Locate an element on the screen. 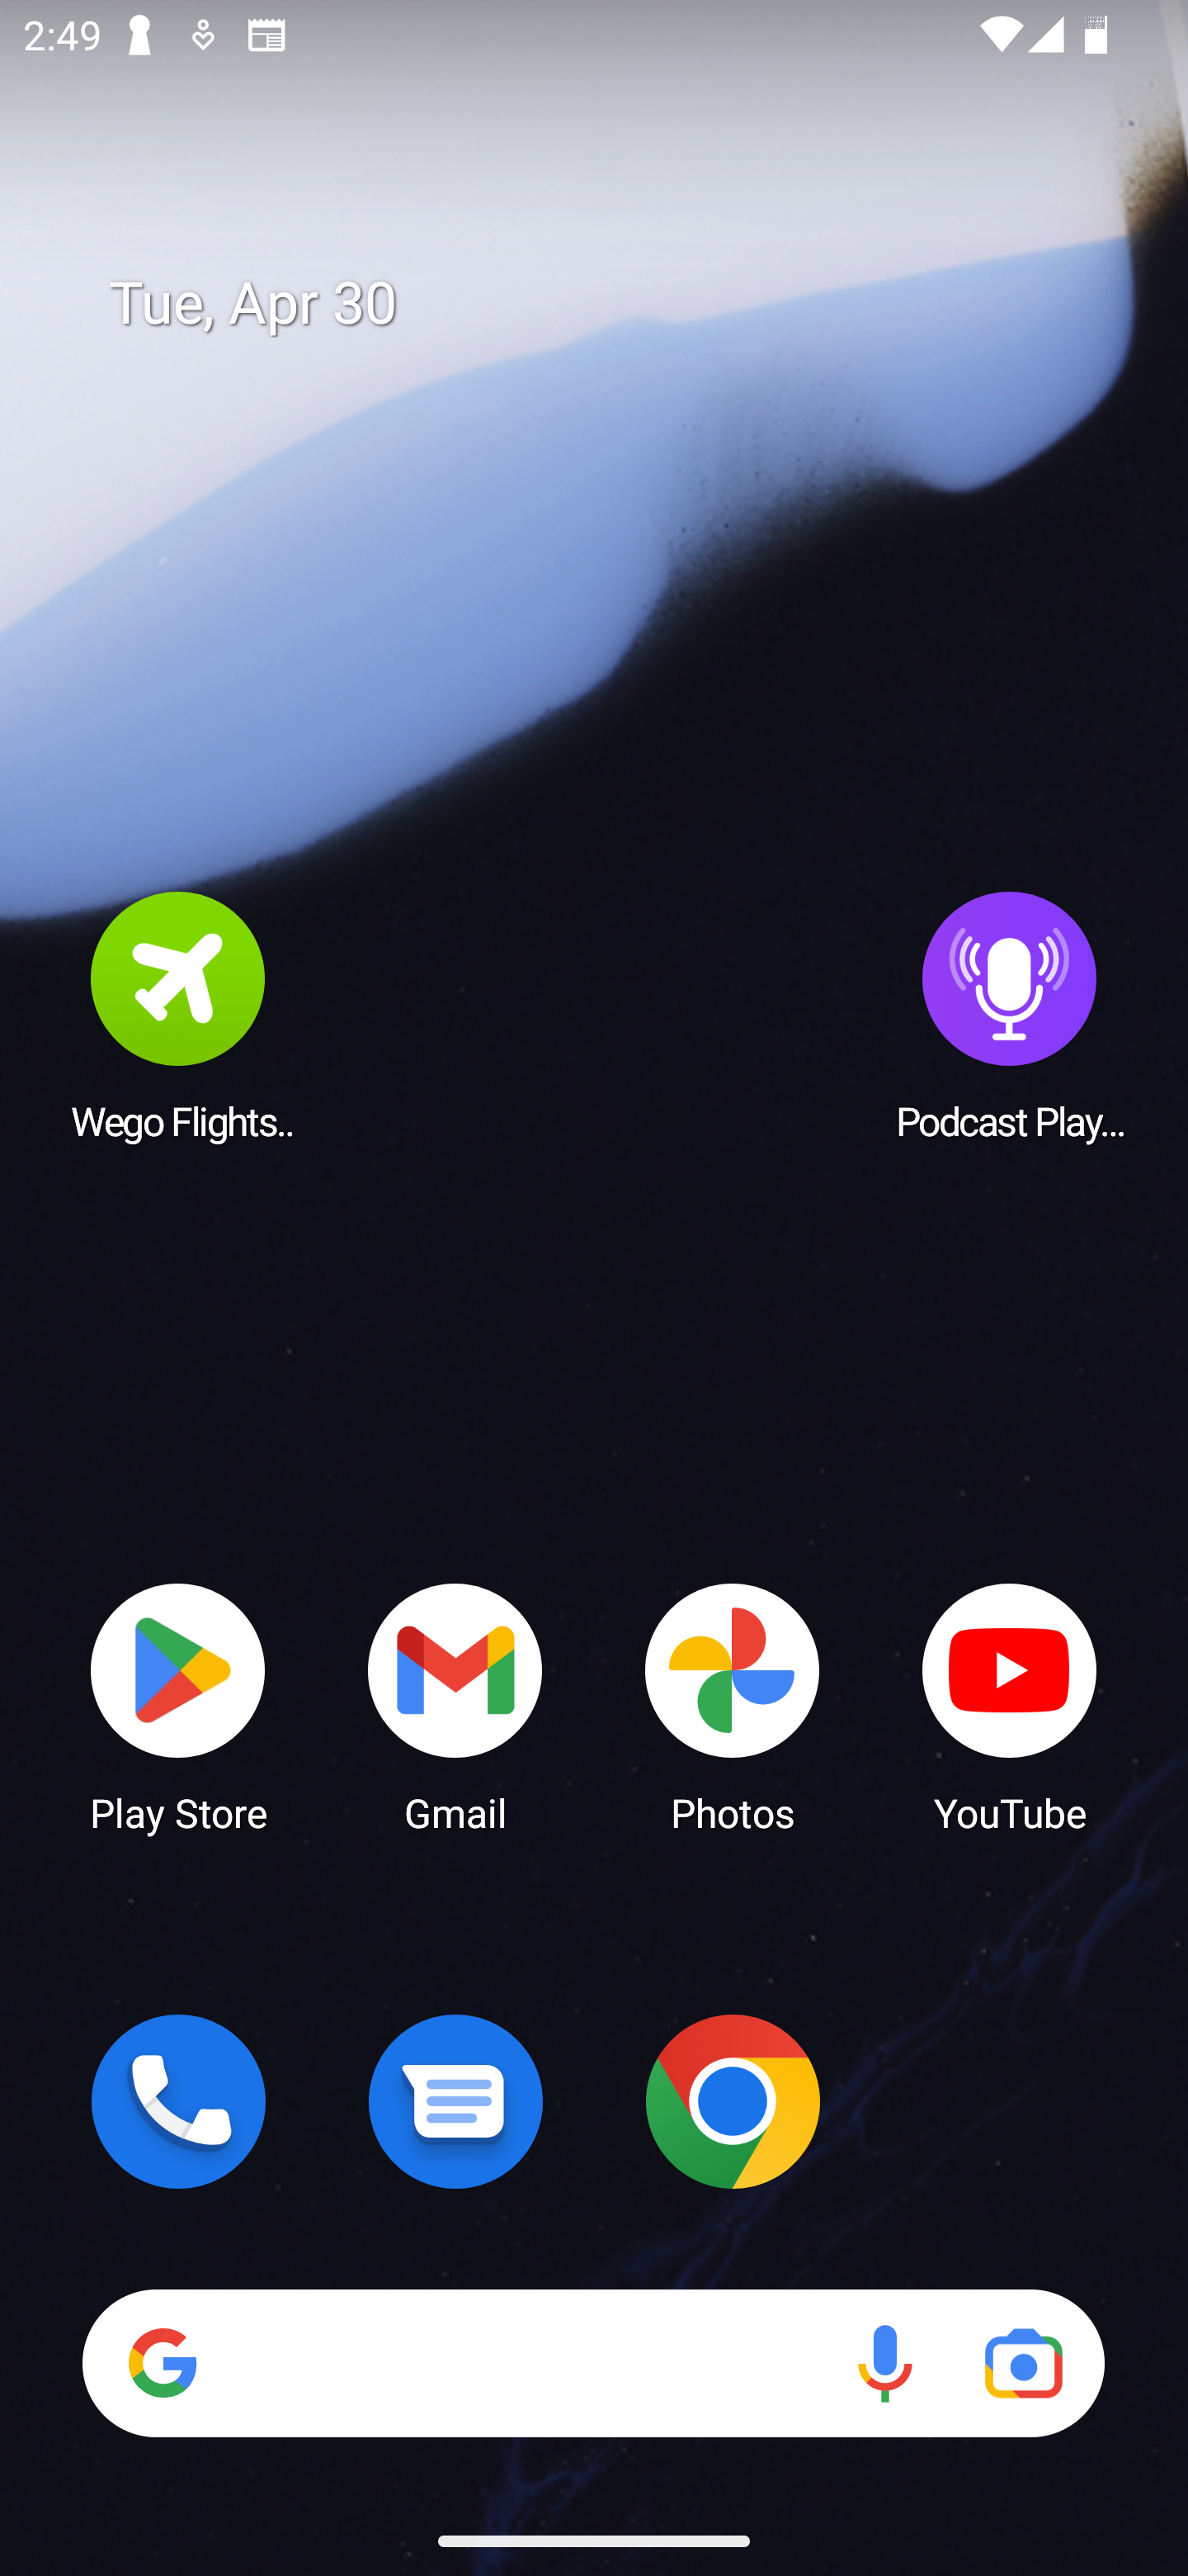 Image resolution: width=1188 pixels, height=2576 pixels. Google Lens is located at coordinates (1023, 2363).